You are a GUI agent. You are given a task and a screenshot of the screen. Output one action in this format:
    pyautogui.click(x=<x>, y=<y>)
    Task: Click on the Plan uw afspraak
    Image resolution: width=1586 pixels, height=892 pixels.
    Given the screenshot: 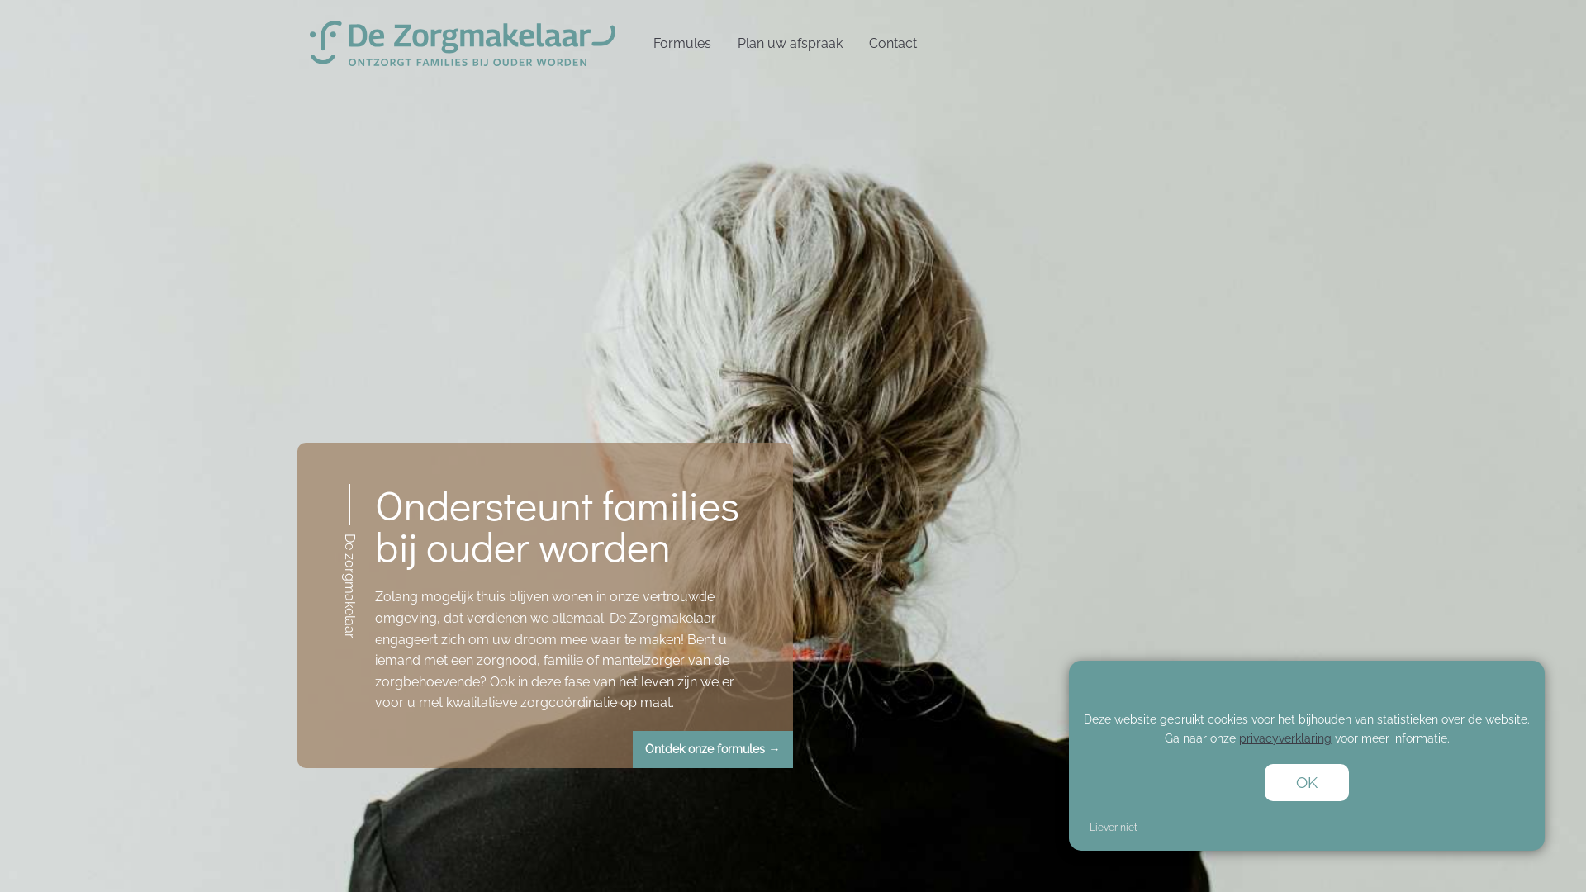 What is the action you would take?
    pyautogui.click(x=790, y=43)
    